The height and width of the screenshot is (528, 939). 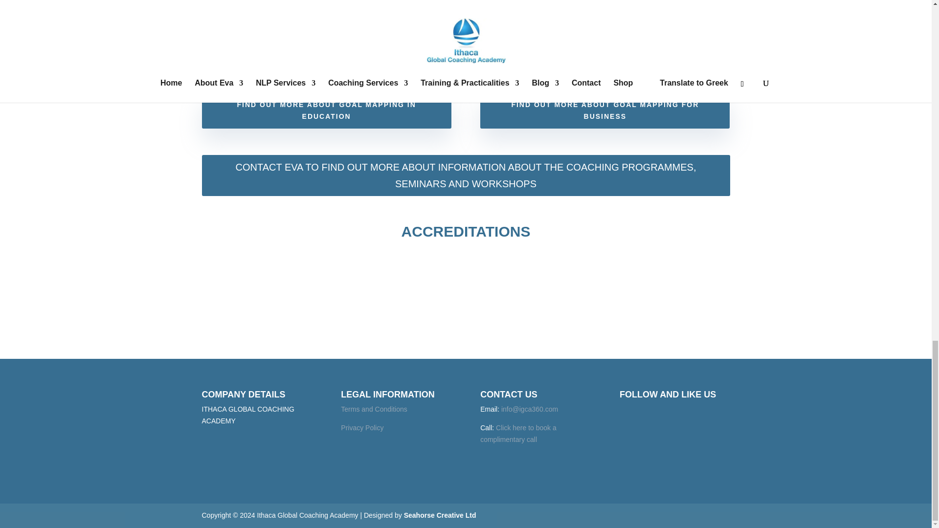 I want to click on Privacy Policy, so click(x=362, y=428).